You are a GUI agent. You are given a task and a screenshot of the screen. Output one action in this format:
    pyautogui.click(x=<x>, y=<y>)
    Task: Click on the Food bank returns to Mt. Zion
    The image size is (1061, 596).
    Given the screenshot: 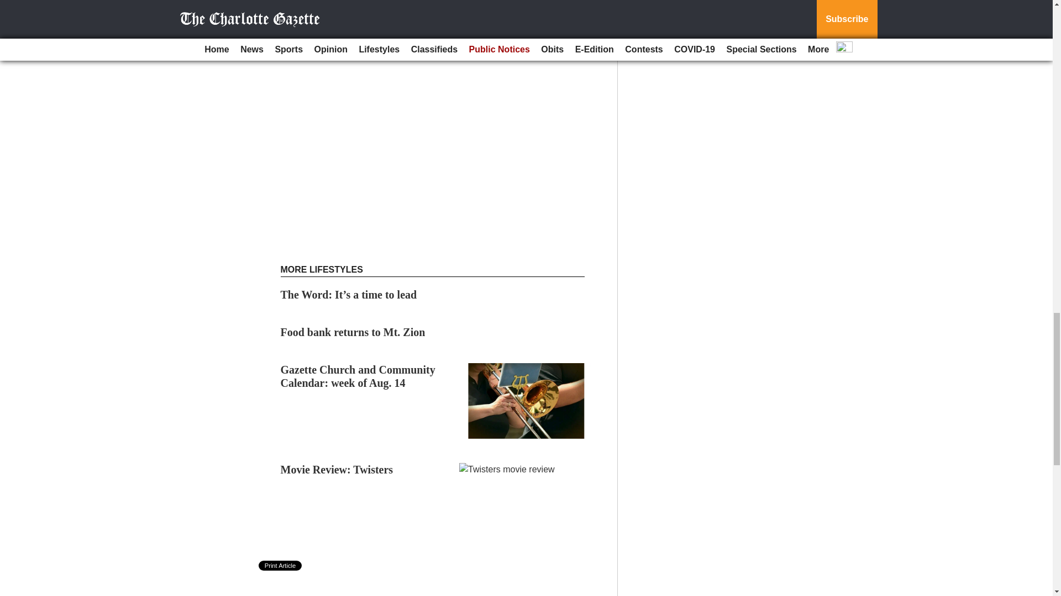 What is the action you would take?
    pyautogui.click(x=353, y=332)
    